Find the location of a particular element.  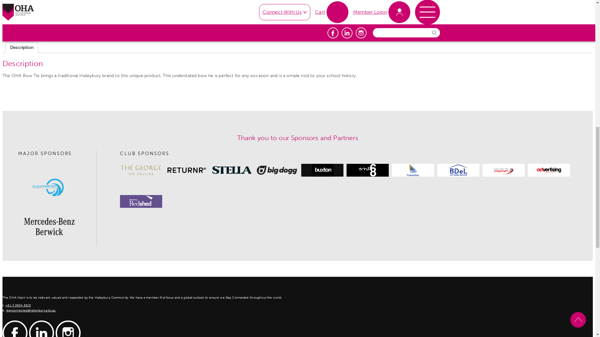

Merchandise is located at coordinates (31, 75).